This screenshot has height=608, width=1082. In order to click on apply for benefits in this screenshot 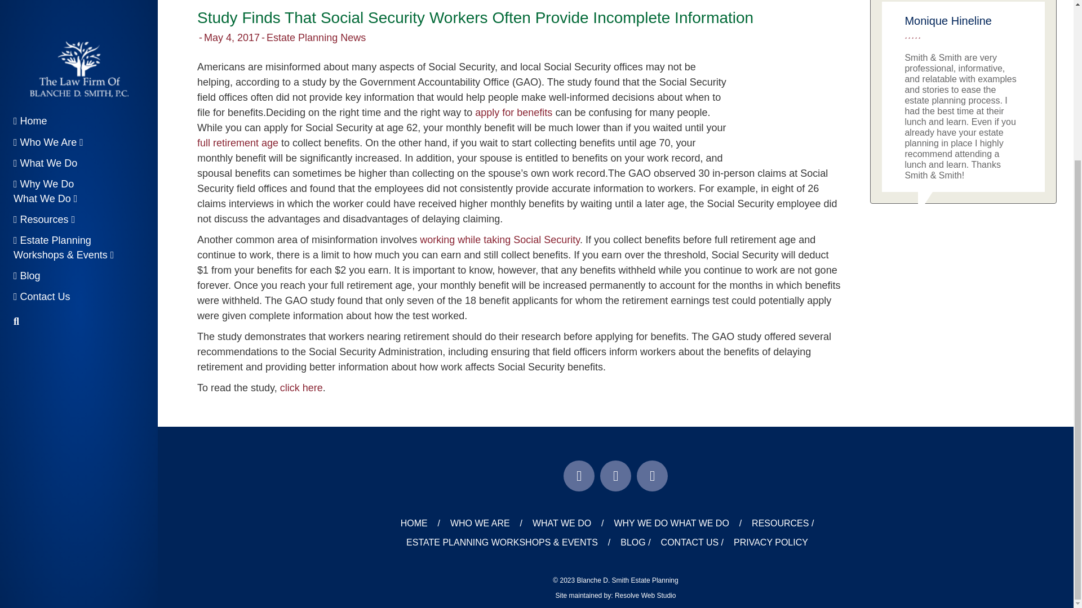, I will do `click(513, 113)`.